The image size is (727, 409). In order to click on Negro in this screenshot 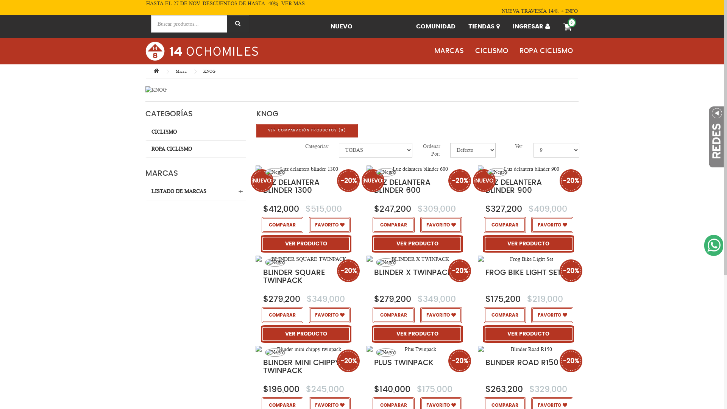, I will do `click(386, 262)`.